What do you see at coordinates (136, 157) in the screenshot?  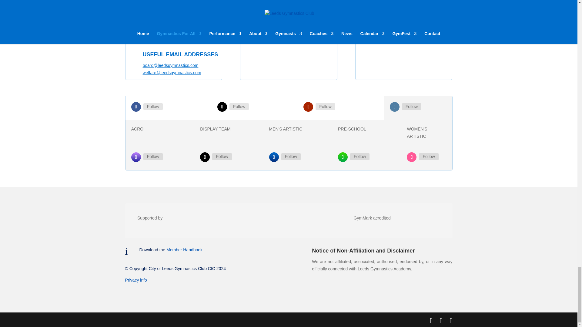 I see `Follow on Instagram` at bounding box center [136, 157].